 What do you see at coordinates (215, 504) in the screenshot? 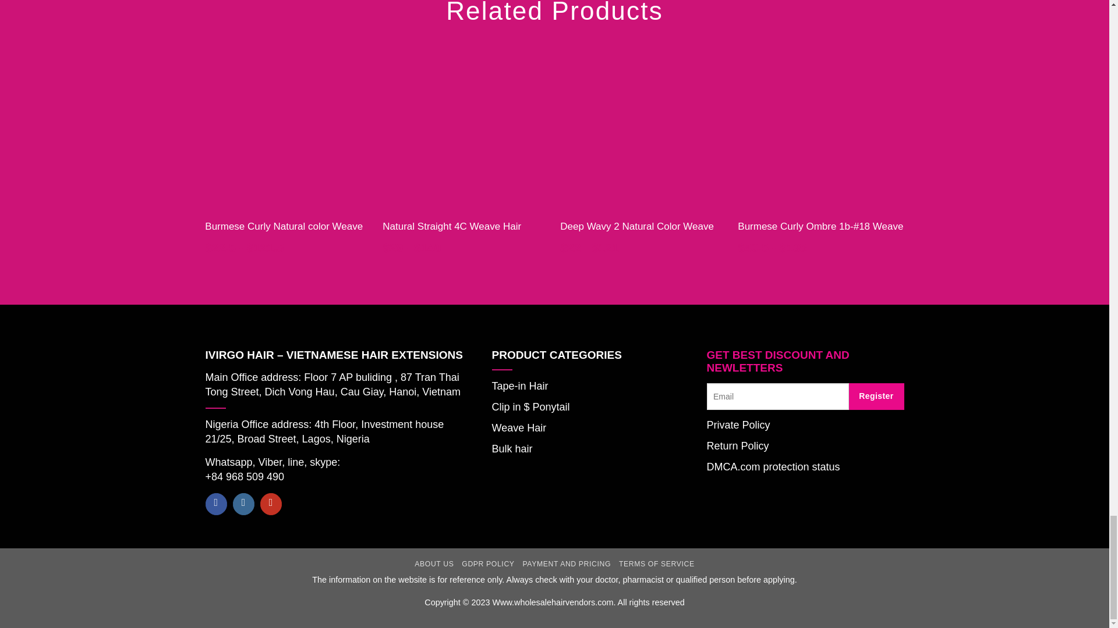
I see `Follow on Facebook` at bounding box center [215, 504].